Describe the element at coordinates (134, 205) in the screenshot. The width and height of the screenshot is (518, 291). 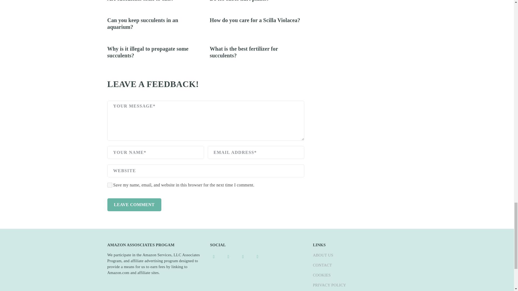
I see `Leave Comment` at that location.